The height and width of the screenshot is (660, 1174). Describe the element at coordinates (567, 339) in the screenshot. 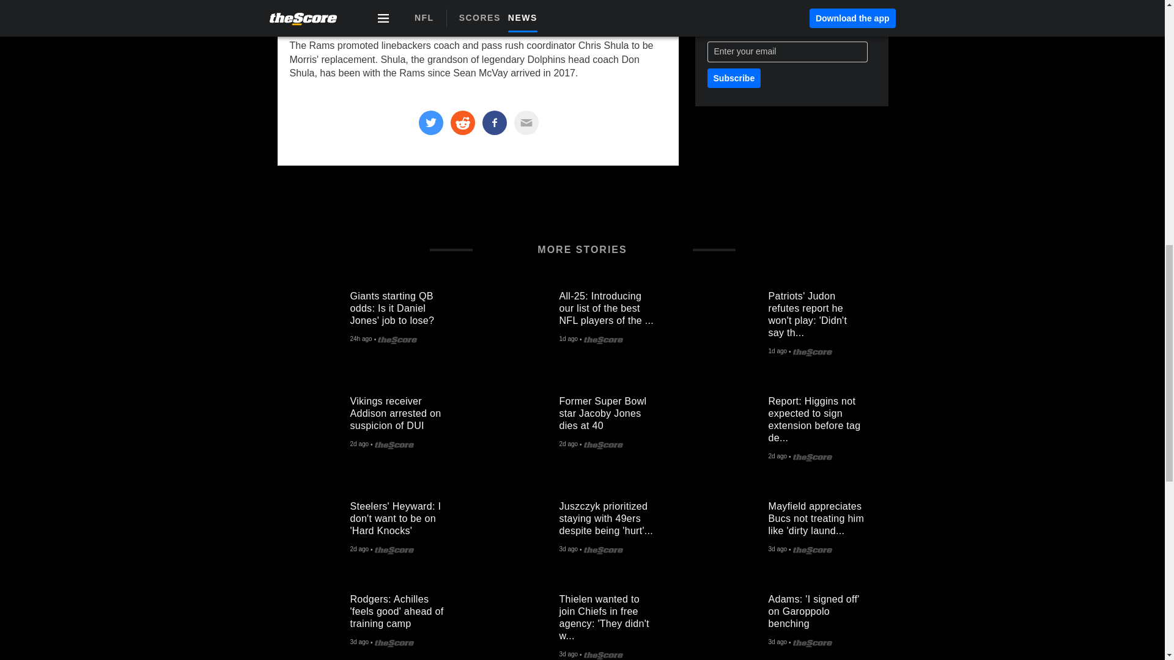

I see `2024-07-15T13:55:28.000Z` at that location.